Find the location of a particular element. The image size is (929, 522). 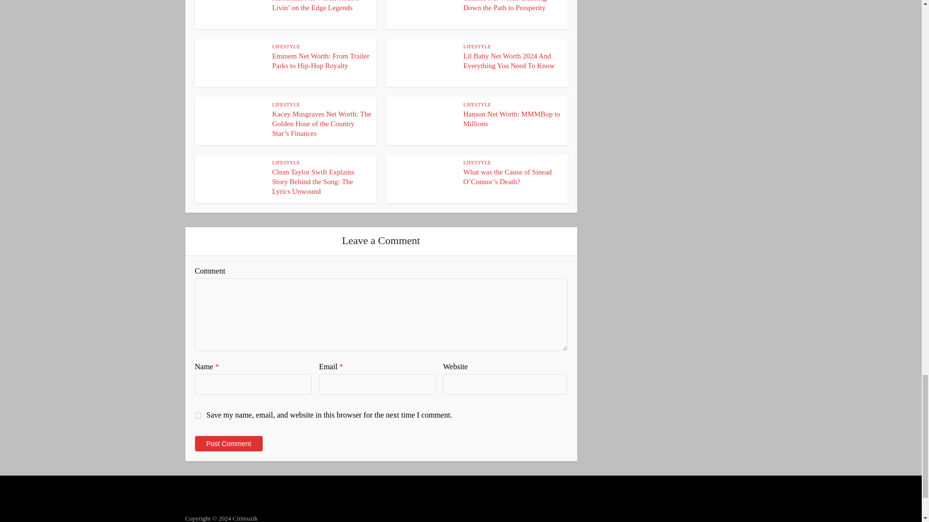

Hanson Net Worth: MMMBop to Millions is located at coordinates (512, 118).